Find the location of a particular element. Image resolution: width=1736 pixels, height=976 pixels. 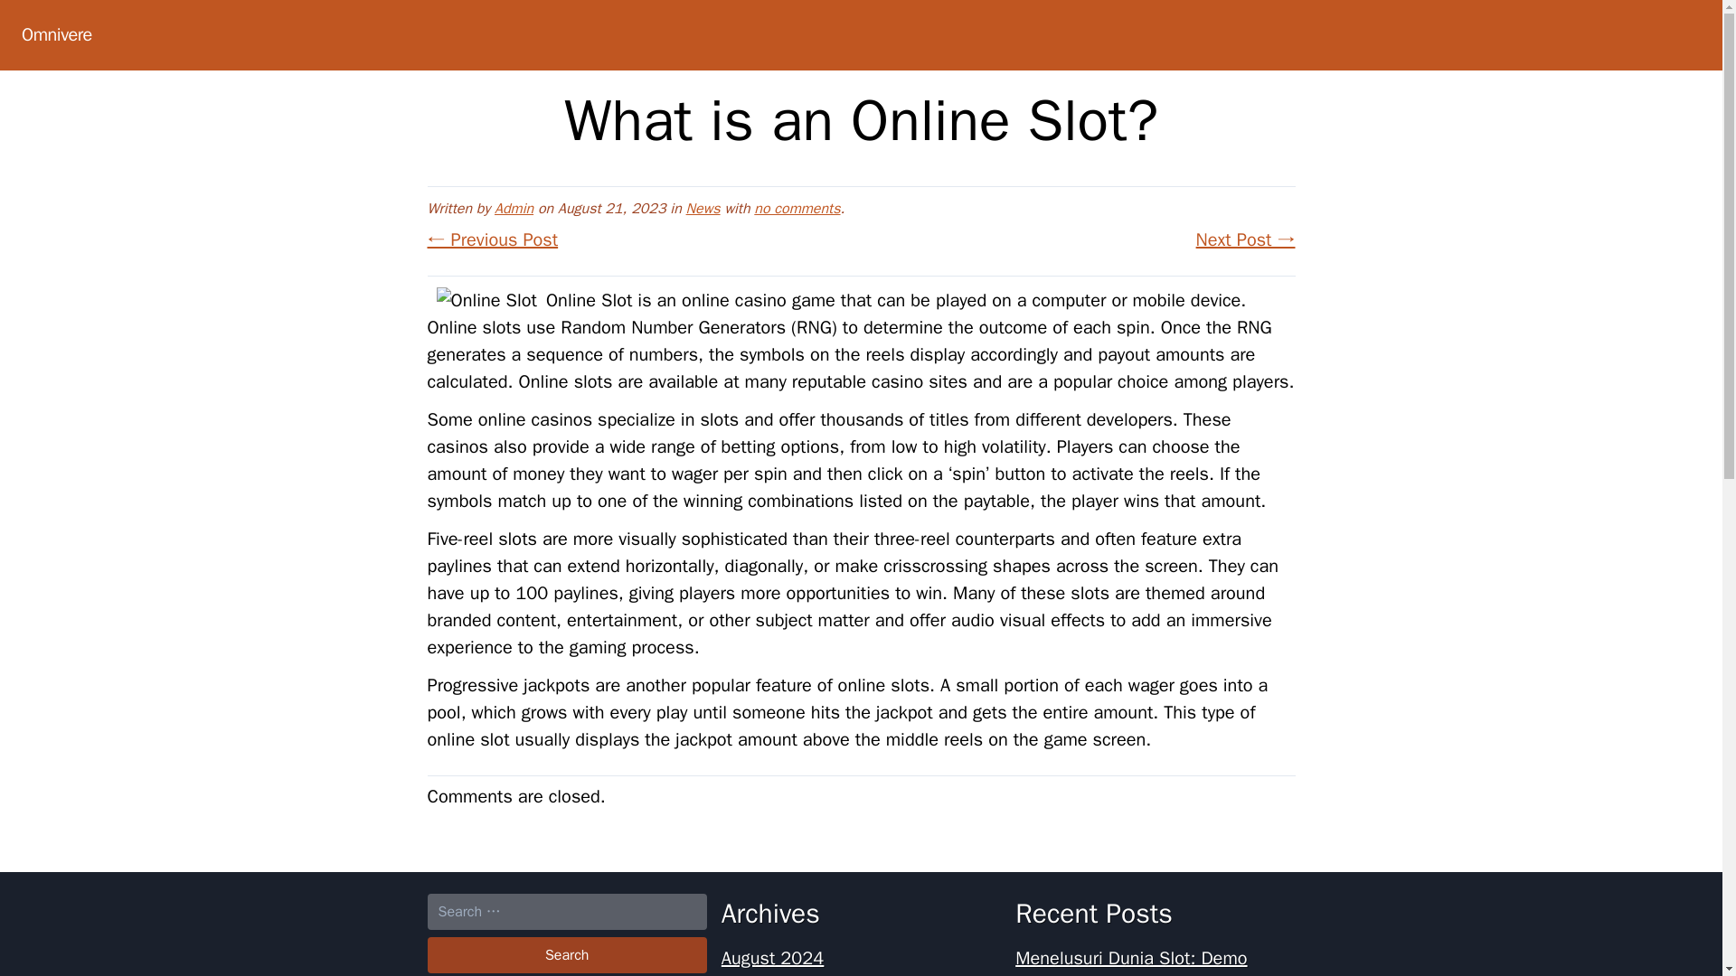

Admin is located at coordinates (514, 208).